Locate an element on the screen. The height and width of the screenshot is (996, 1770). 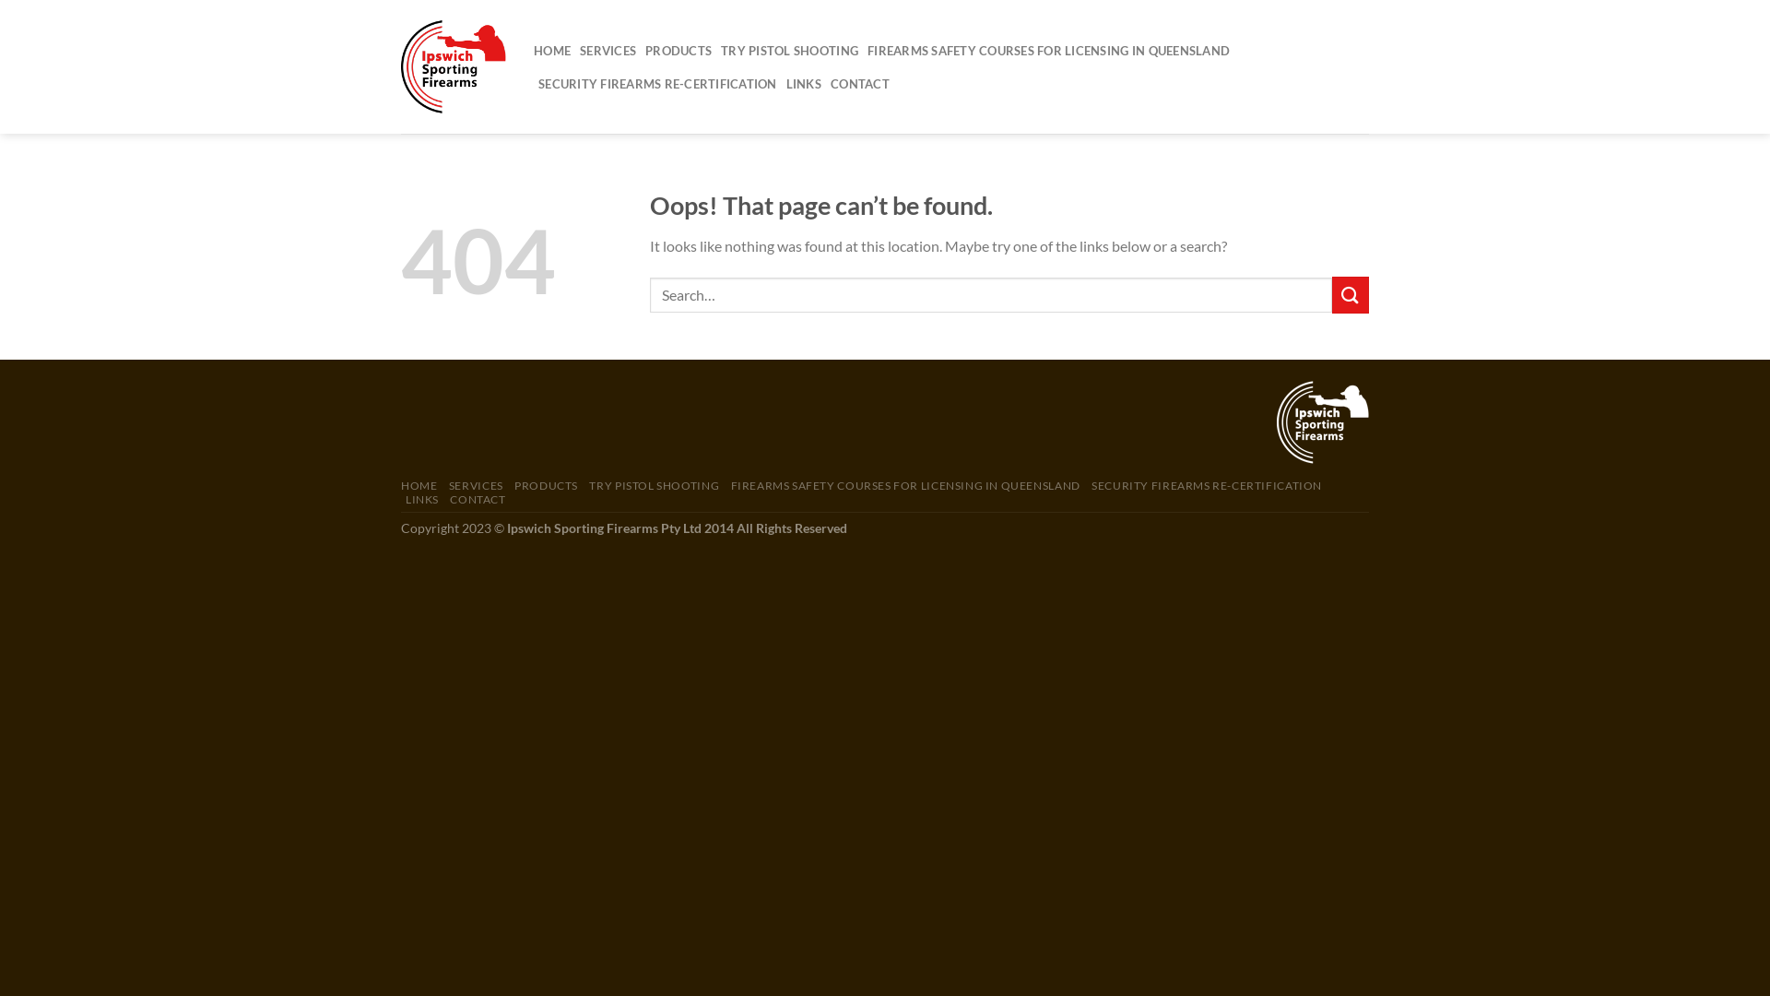
SERVICES is located at coordinates (476, 485).